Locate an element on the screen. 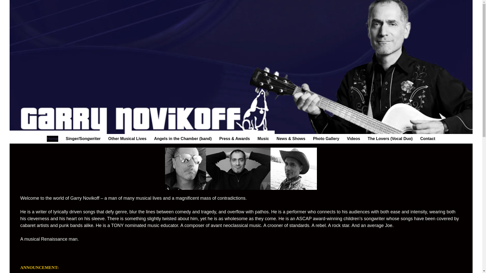 This screenshot has height=273, width=486. Other Musical Lives is located at coordinates (128, 139).